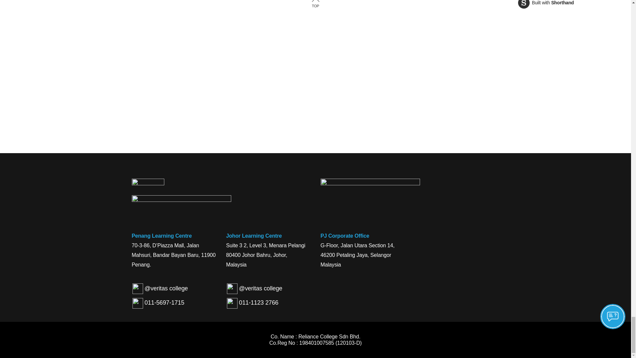 Image resolution: width=636 pixels, height=358 pixels. Describe the element at coordinates (315, 5) in the screenshot. I see `011-5697-1715` at that location.